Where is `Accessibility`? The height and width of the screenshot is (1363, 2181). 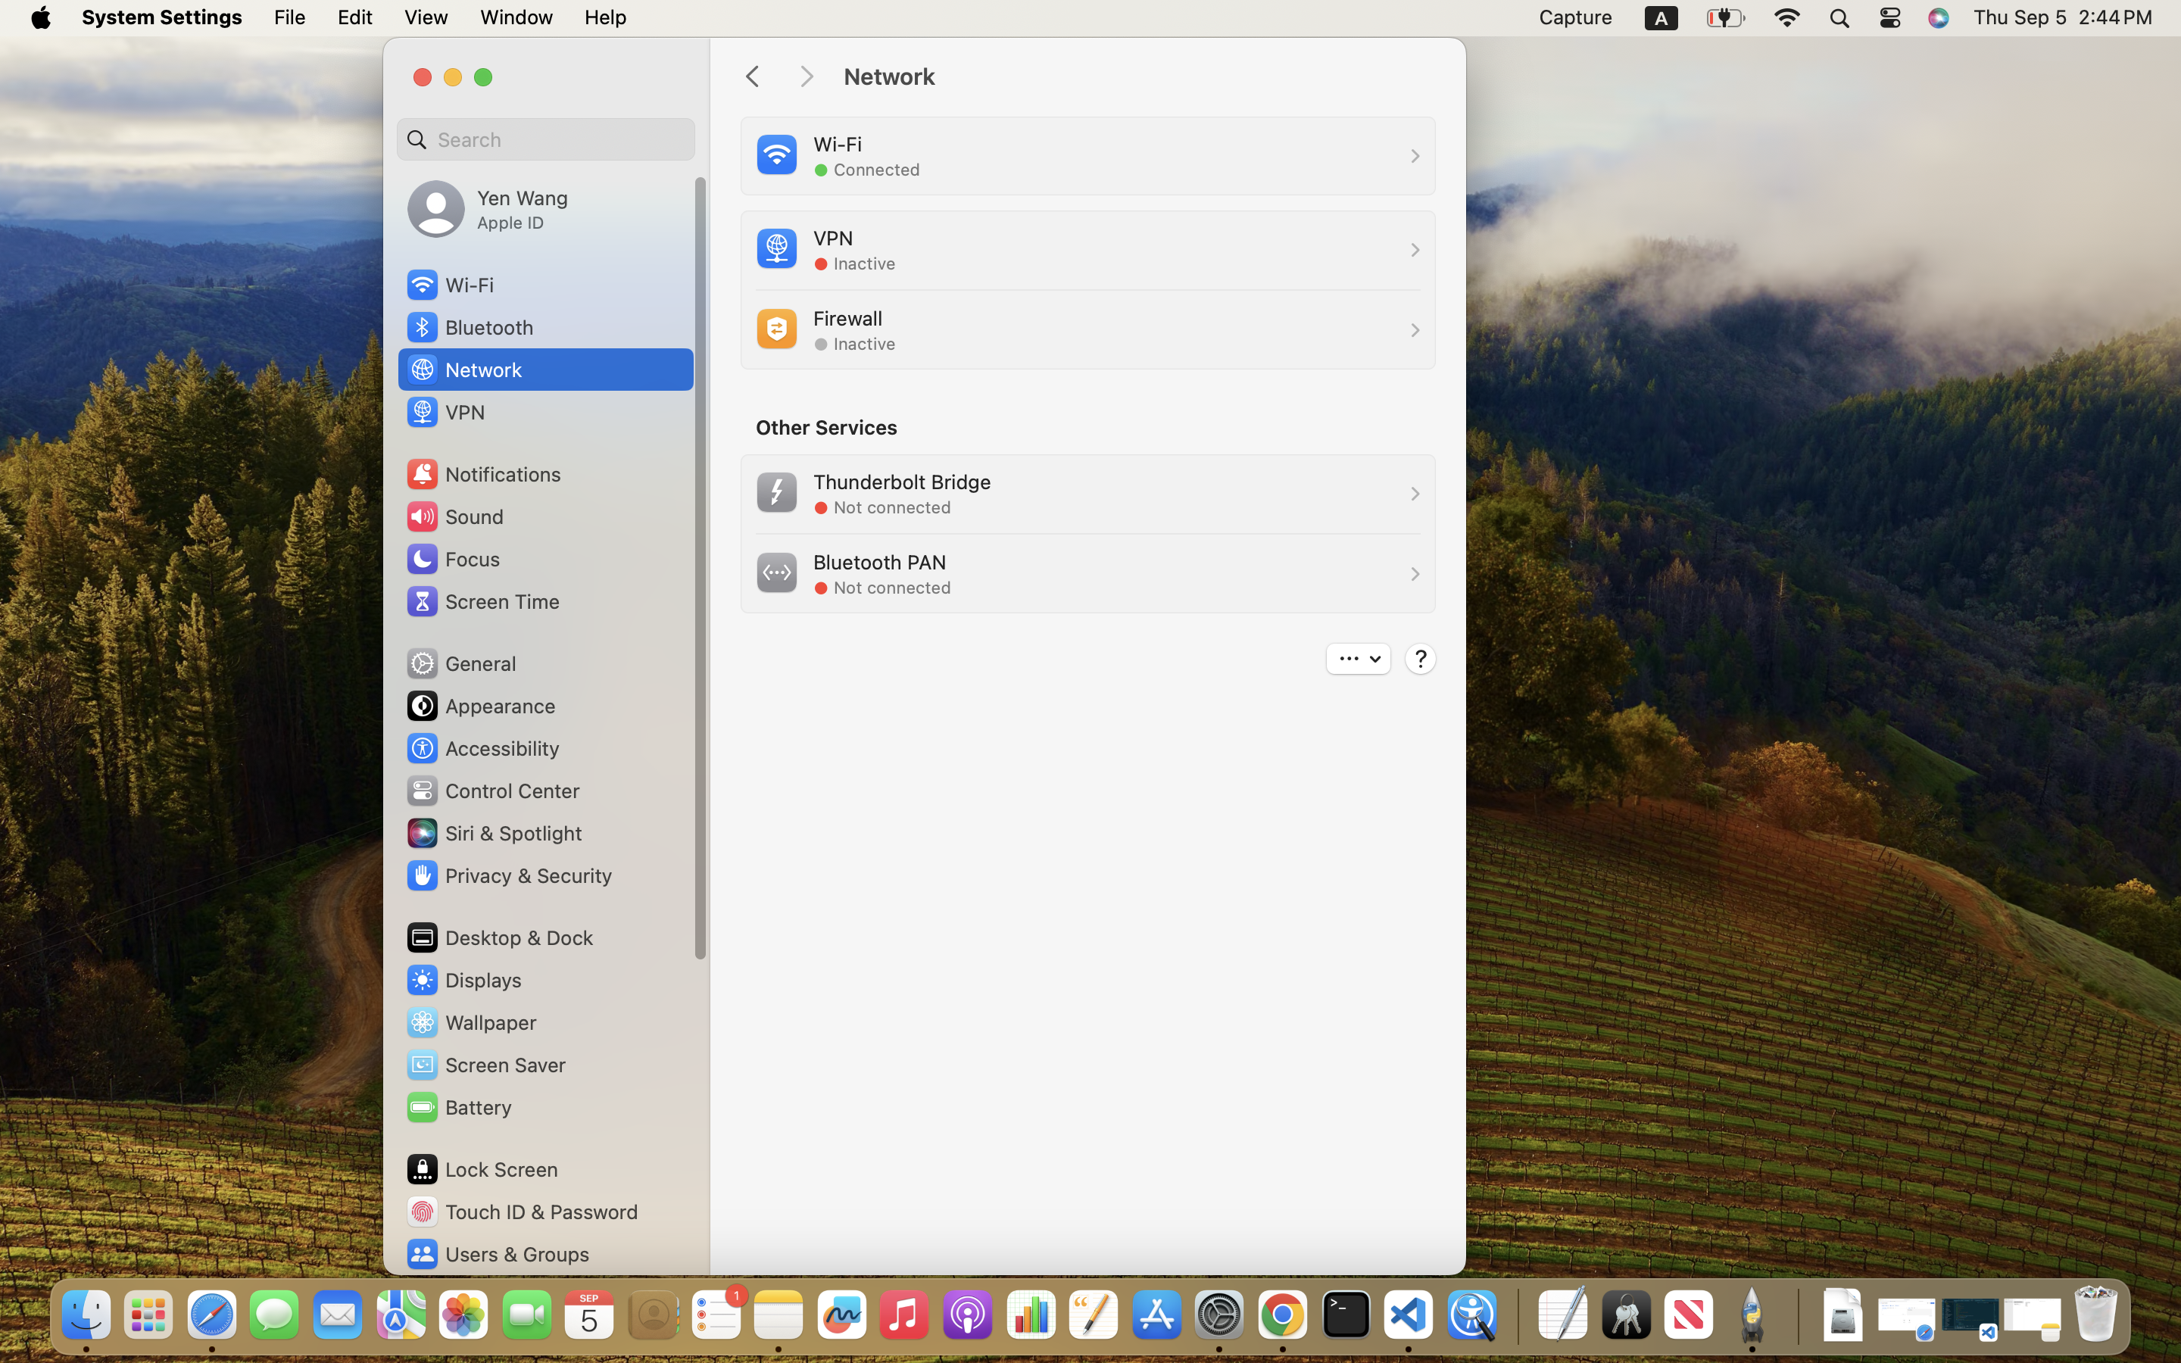
Accessibility is located at coordinates (482, 748).